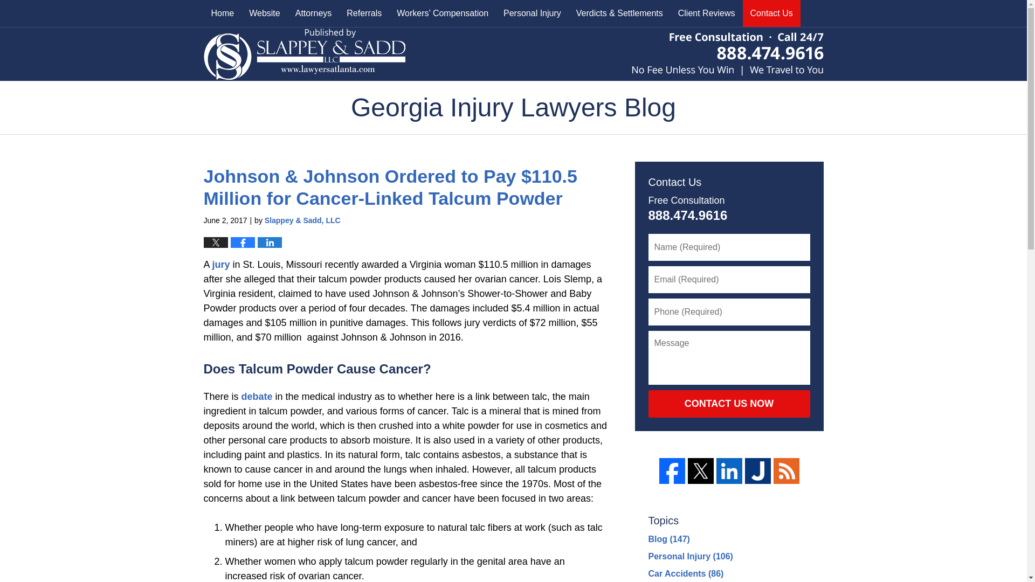 The width and height of the screenshot is (1035, 582). What do you see at coordinates (701, 470) in the screenshot?
I see `Twitter` at bounding box center [701, 470].